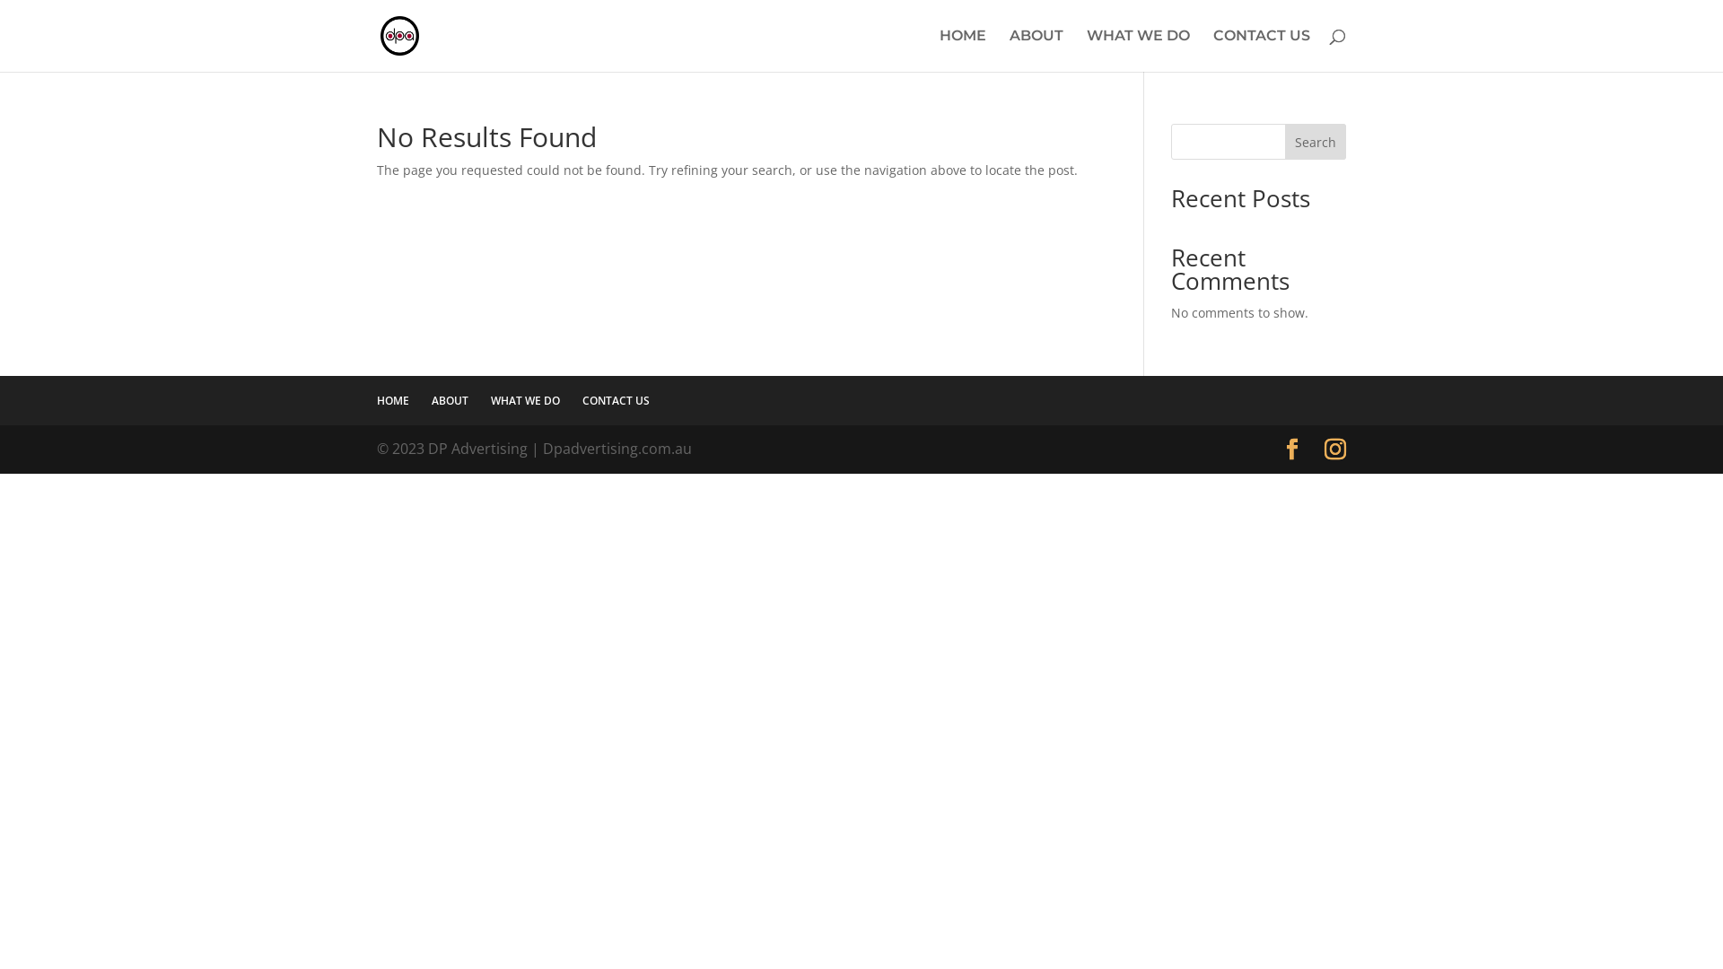 This screenshot has height=969, width=1723. Describe the element at coordinates (450, 400) in the screenshot. I see `ABOUT` at that location.